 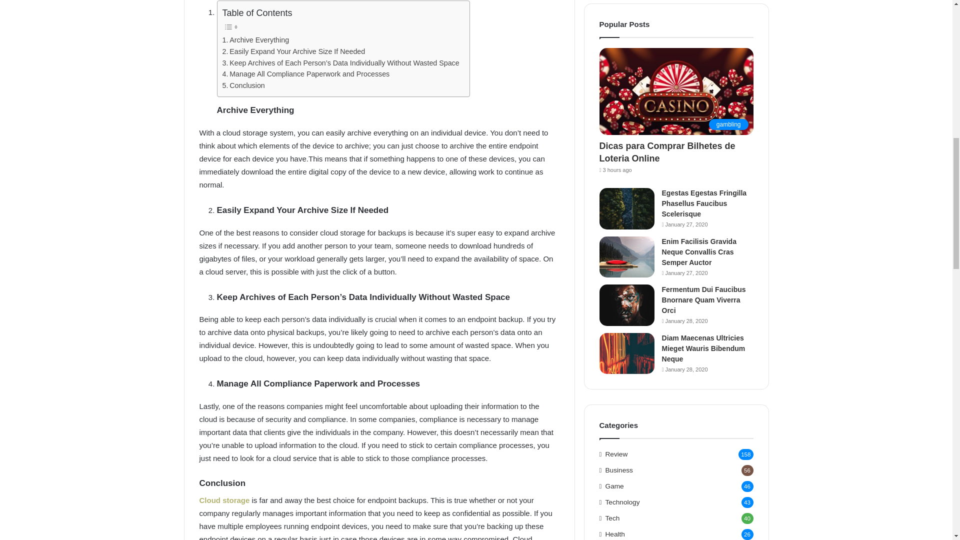 I want to click on Easily Expand Your Archive Size If Needed, so click(x=293, y=51).